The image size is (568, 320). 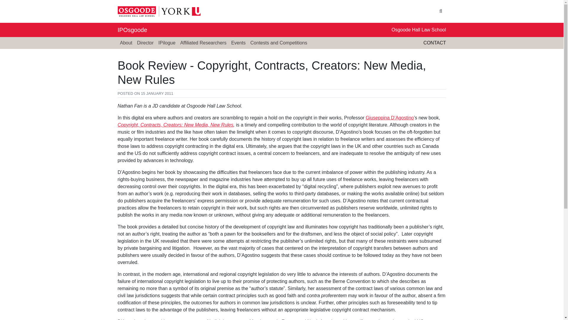 I want to click on Search, so click(x=441, y=11).